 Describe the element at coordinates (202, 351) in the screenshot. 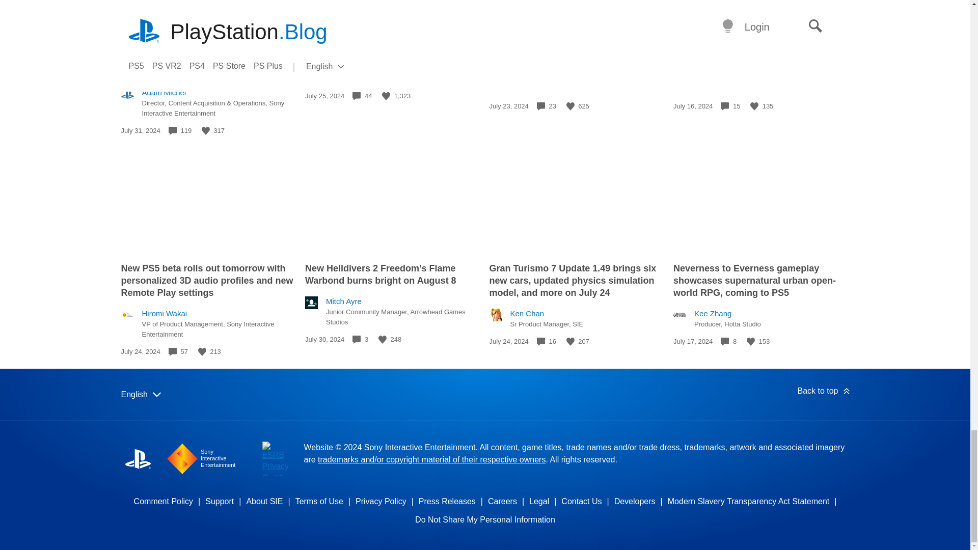

I see `Like this` at that location.